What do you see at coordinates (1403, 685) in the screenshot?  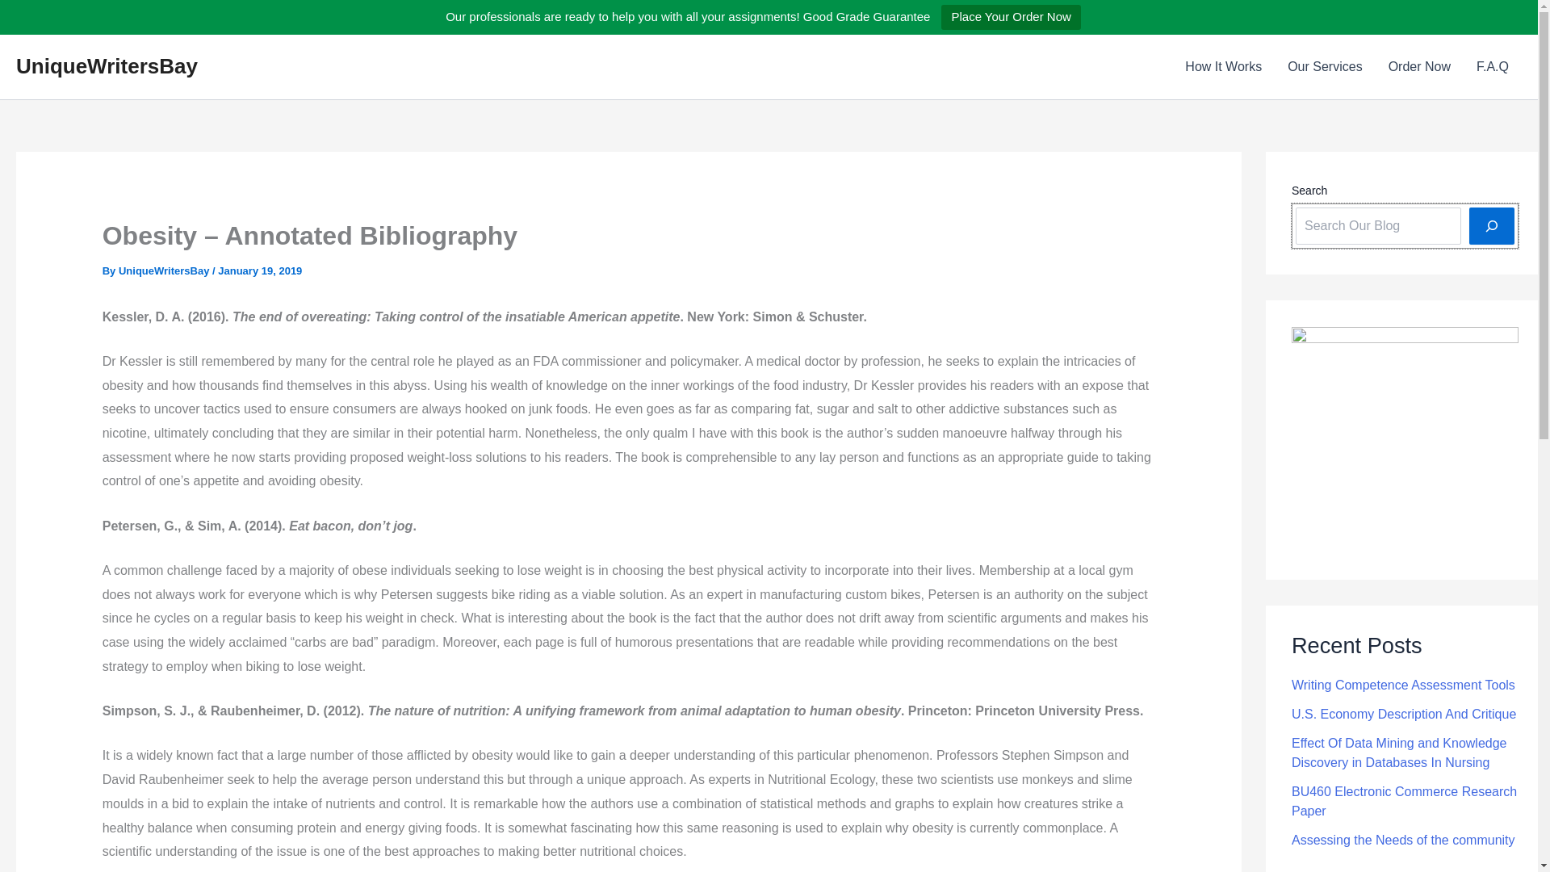 I see `Writing Competence Assessment Tools` at bounding box center [1403, 685].